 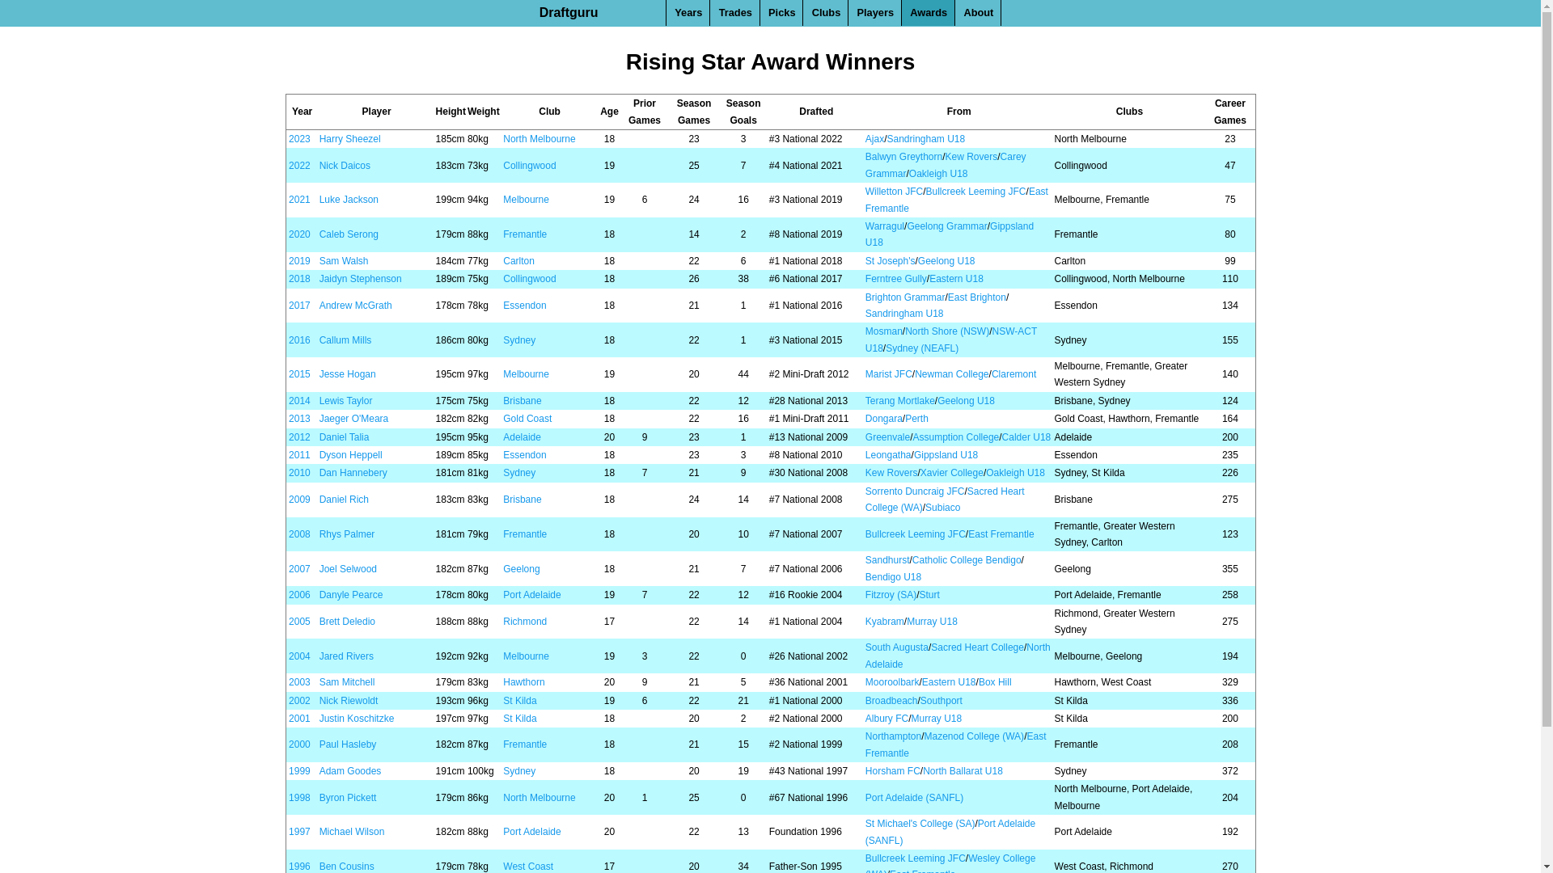 I want to click on Horsham FC, so click(x=893, y=771).